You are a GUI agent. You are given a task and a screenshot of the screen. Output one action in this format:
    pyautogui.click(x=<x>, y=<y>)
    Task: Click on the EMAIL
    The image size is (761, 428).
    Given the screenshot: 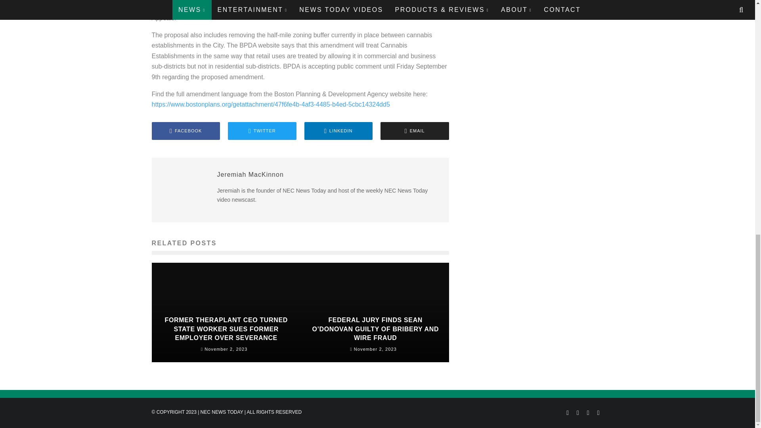 What is the action you would take?
    pyautogui.click(x=415, y=131)
    